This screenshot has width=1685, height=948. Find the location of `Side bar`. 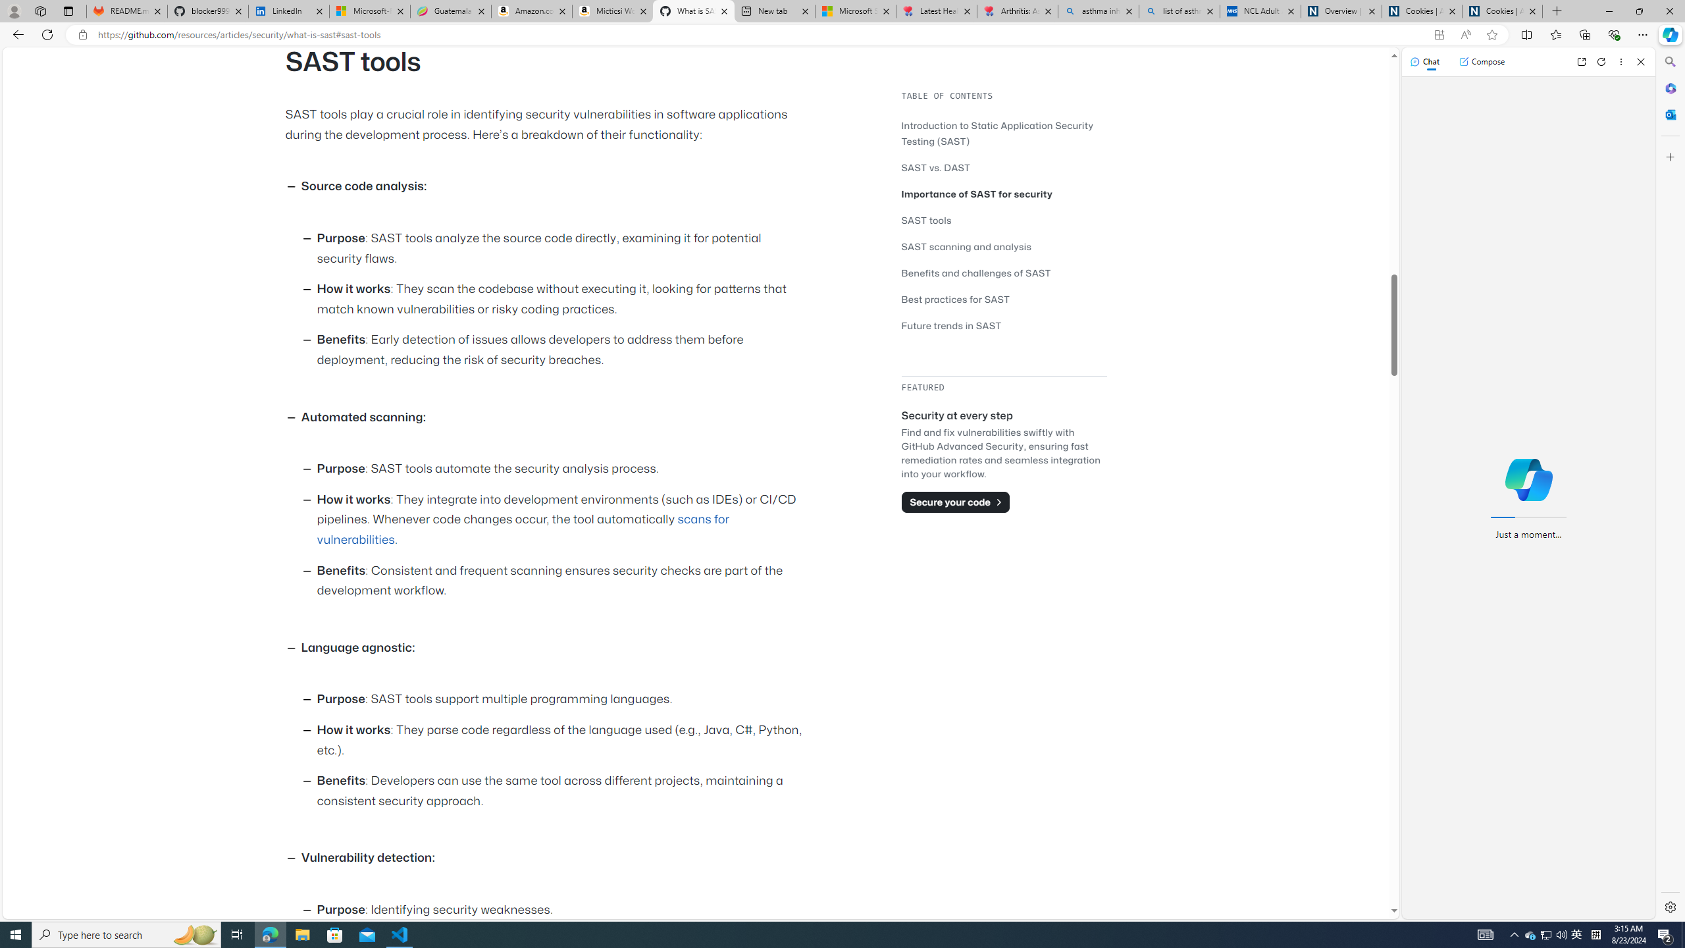

Side bar is located at coordinates (1671, 485).